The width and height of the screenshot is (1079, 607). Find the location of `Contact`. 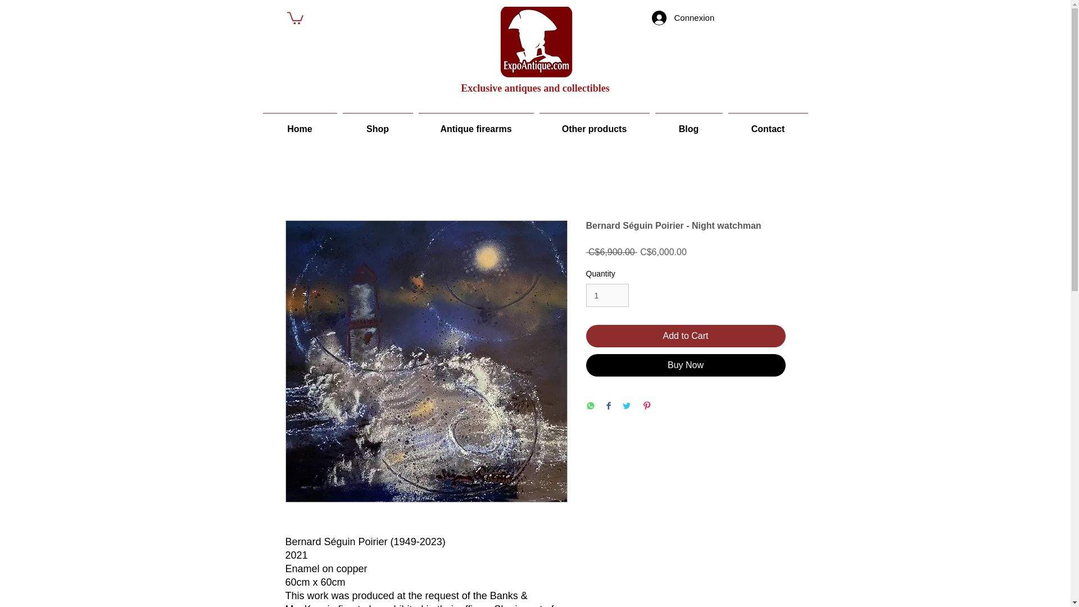

Contact is located at coordinates (768, 123).